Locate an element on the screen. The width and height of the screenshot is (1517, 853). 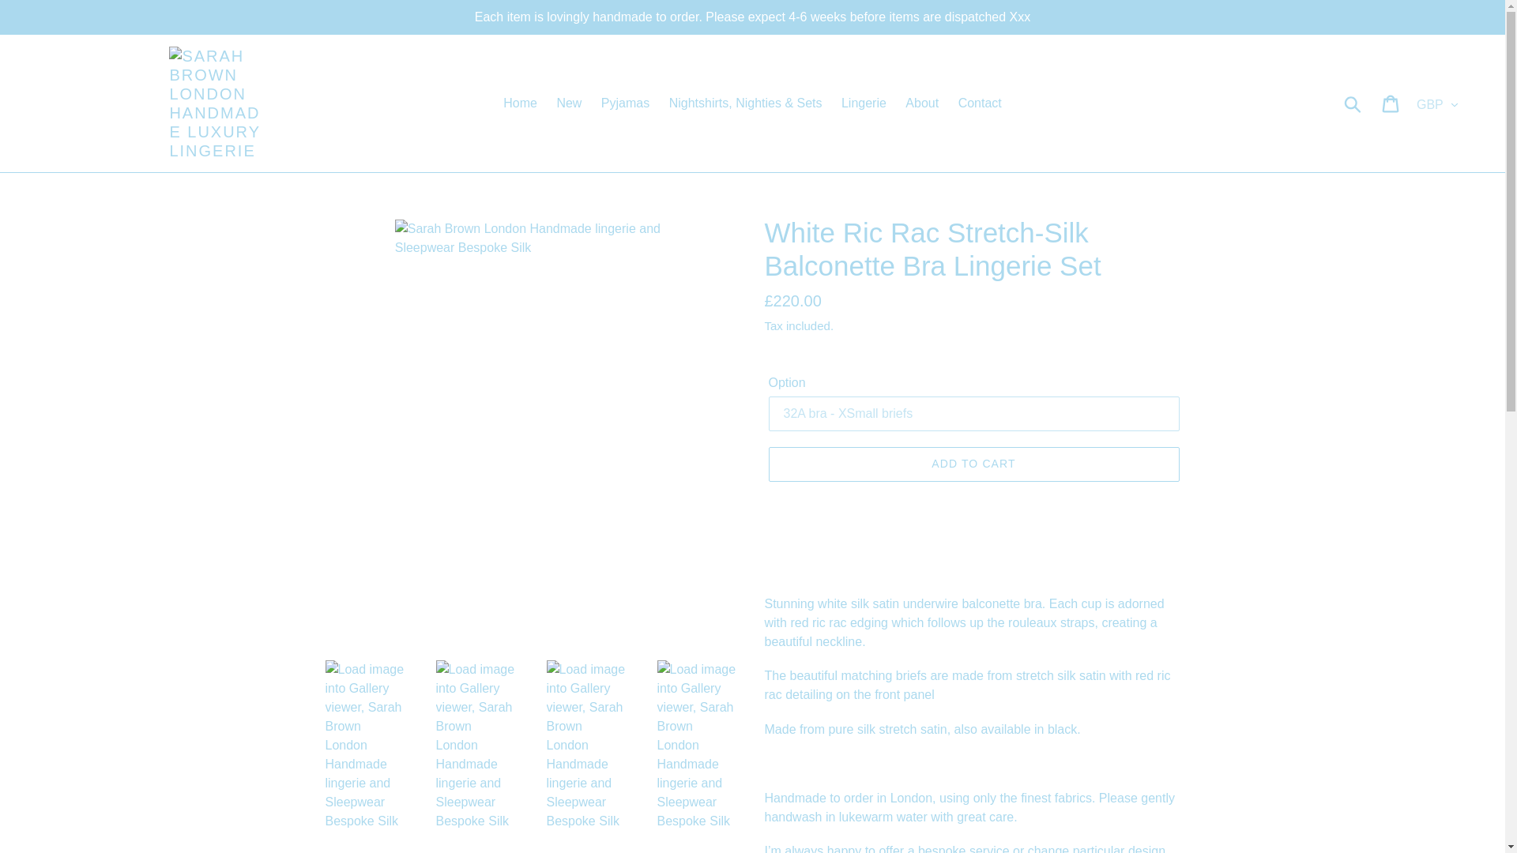
Submit is located at coordinates (1353, 103).